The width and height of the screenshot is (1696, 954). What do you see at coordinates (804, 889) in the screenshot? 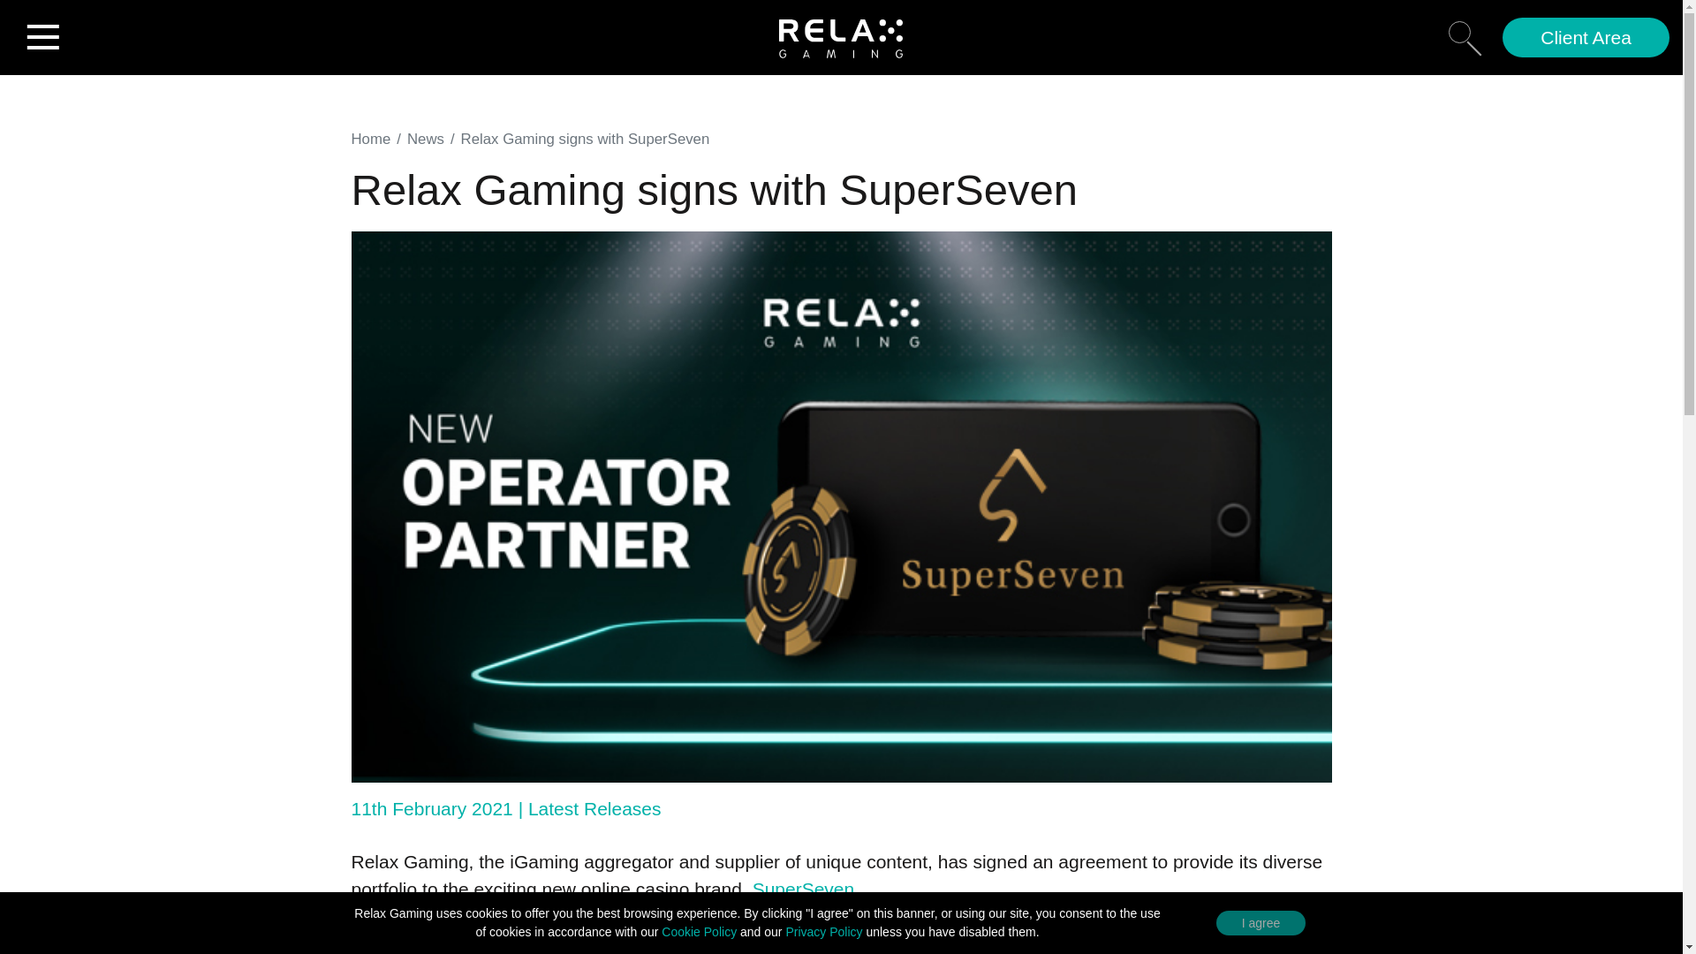
I see `SuperSeven` at bounding box center [804, 889].